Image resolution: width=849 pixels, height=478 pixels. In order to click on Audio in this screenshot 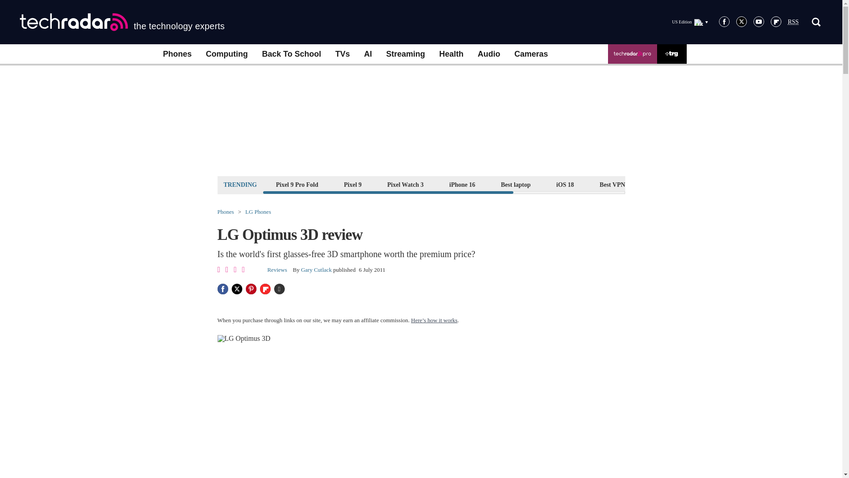, I will do `click(488, 54)`.